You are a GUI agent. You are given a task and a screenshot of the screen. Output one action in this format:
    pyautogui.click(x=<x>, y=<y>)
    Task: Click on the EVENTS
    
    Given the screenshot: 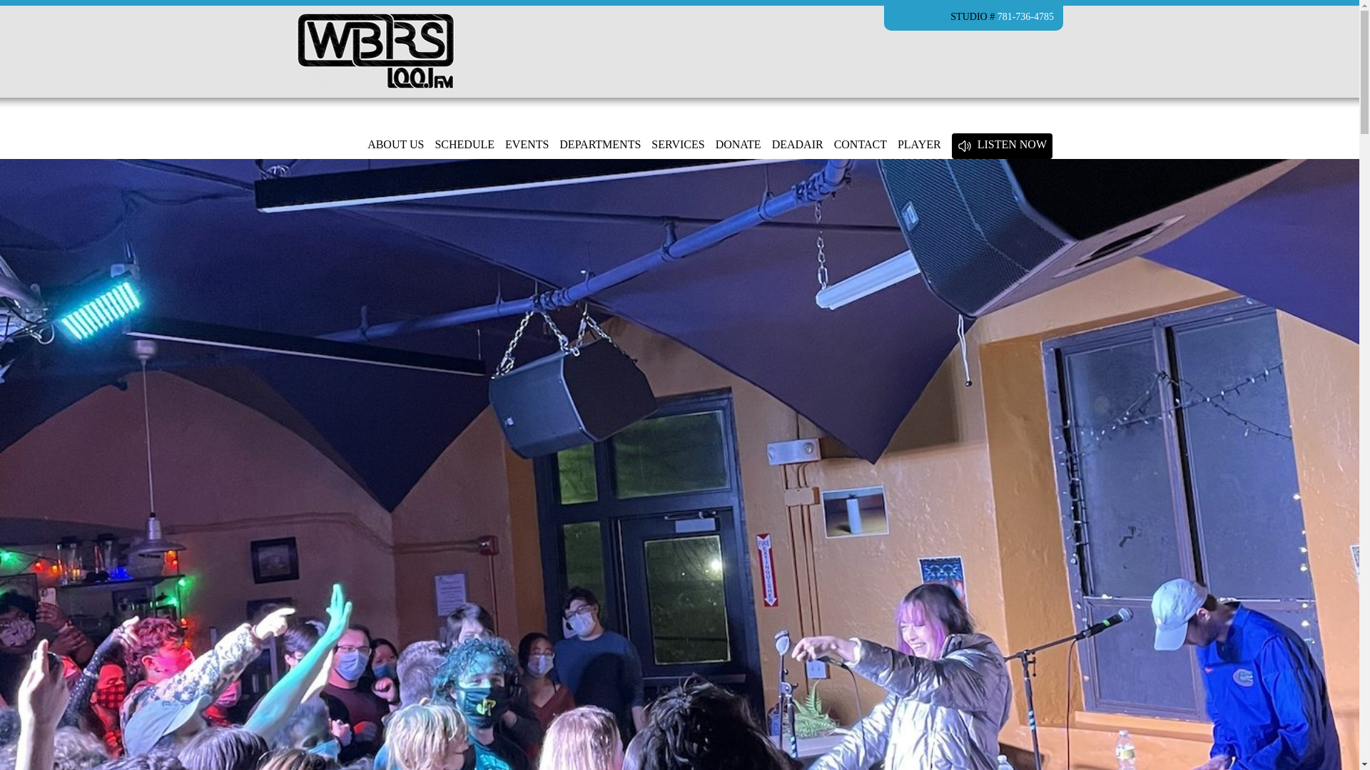 What is the action you would take?
    pyautogui.click(x=527, y=145)
    